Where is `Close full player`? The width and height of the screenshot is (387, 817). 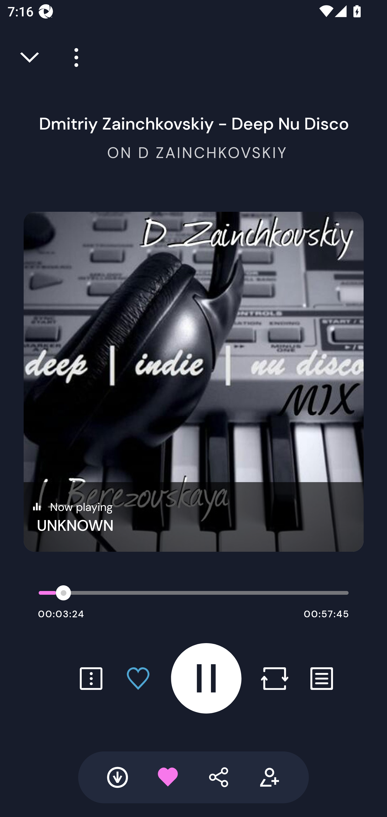
Close full player is located at coordinates (30, 58).